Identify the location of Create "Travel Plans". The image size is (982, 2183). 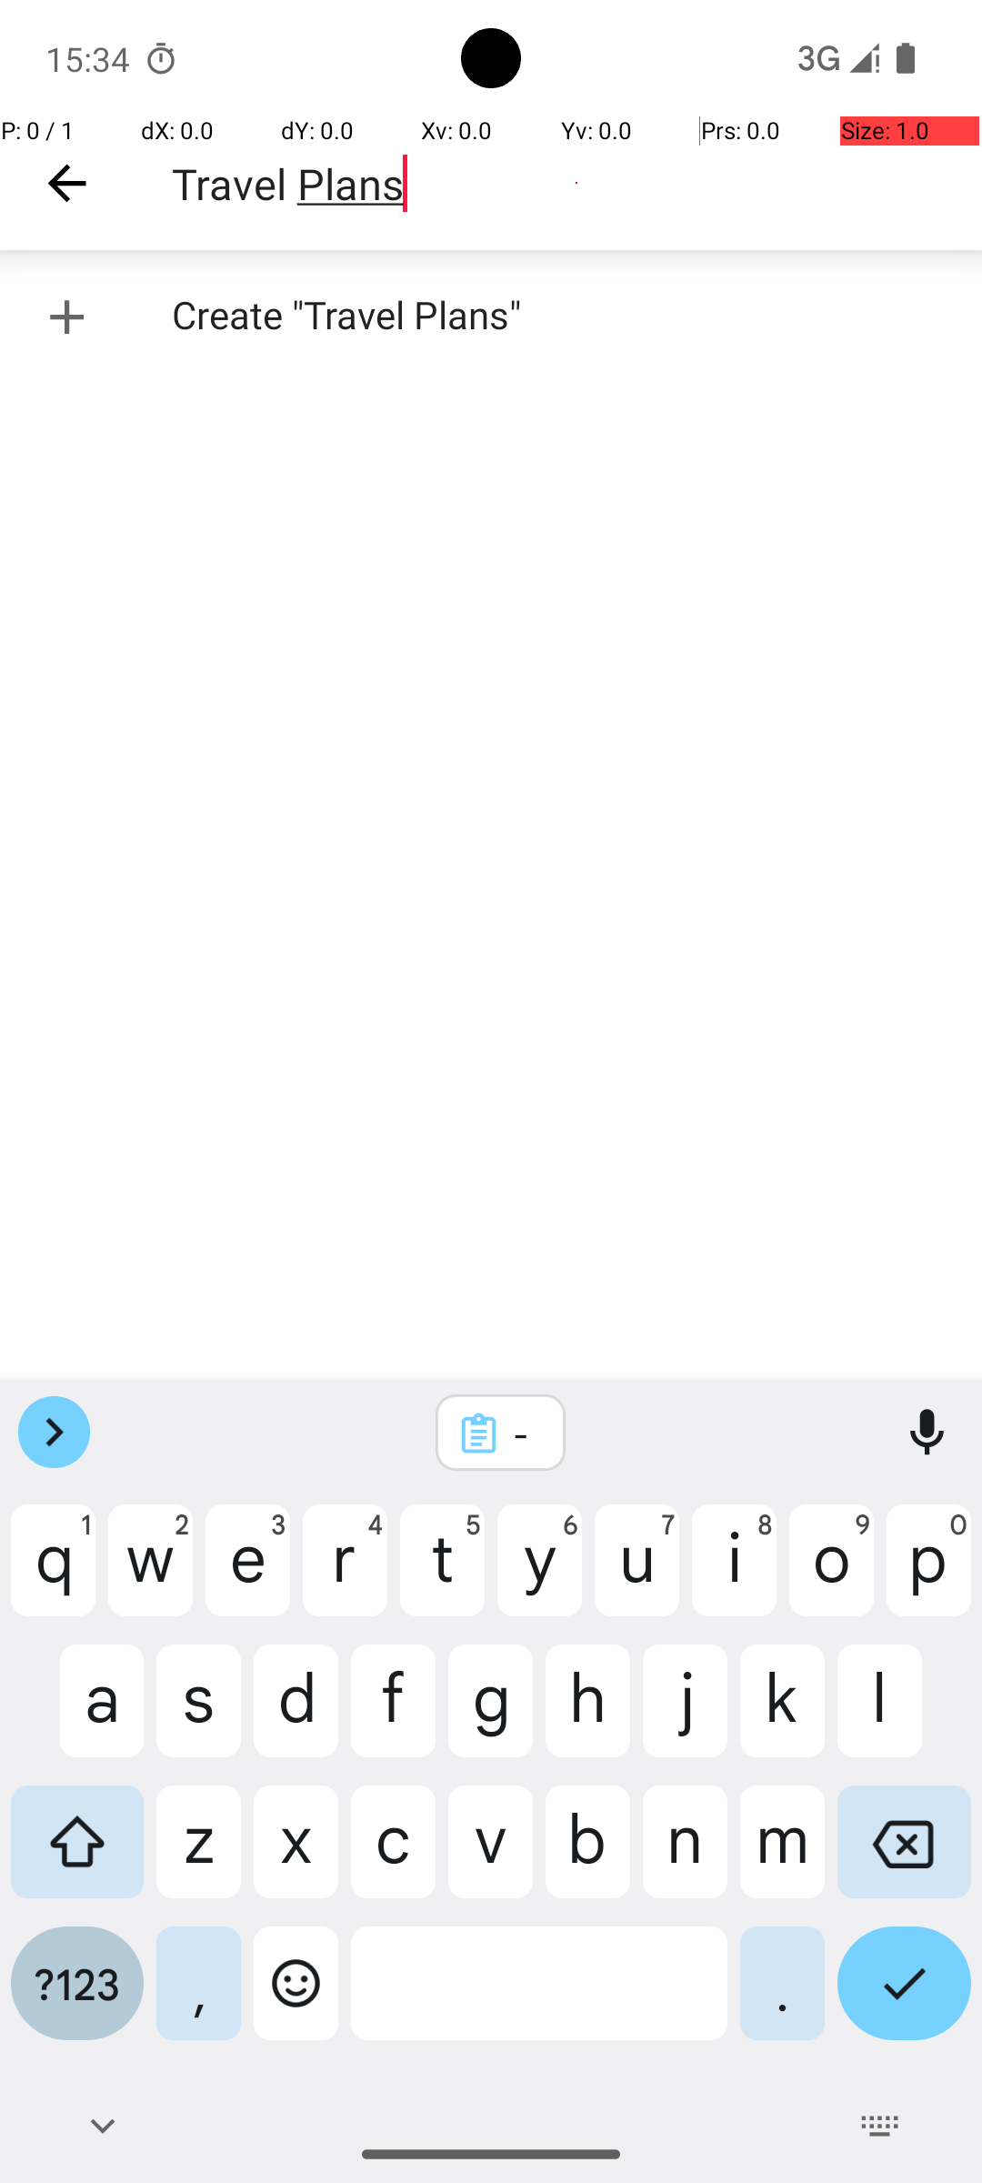
(491, 317).